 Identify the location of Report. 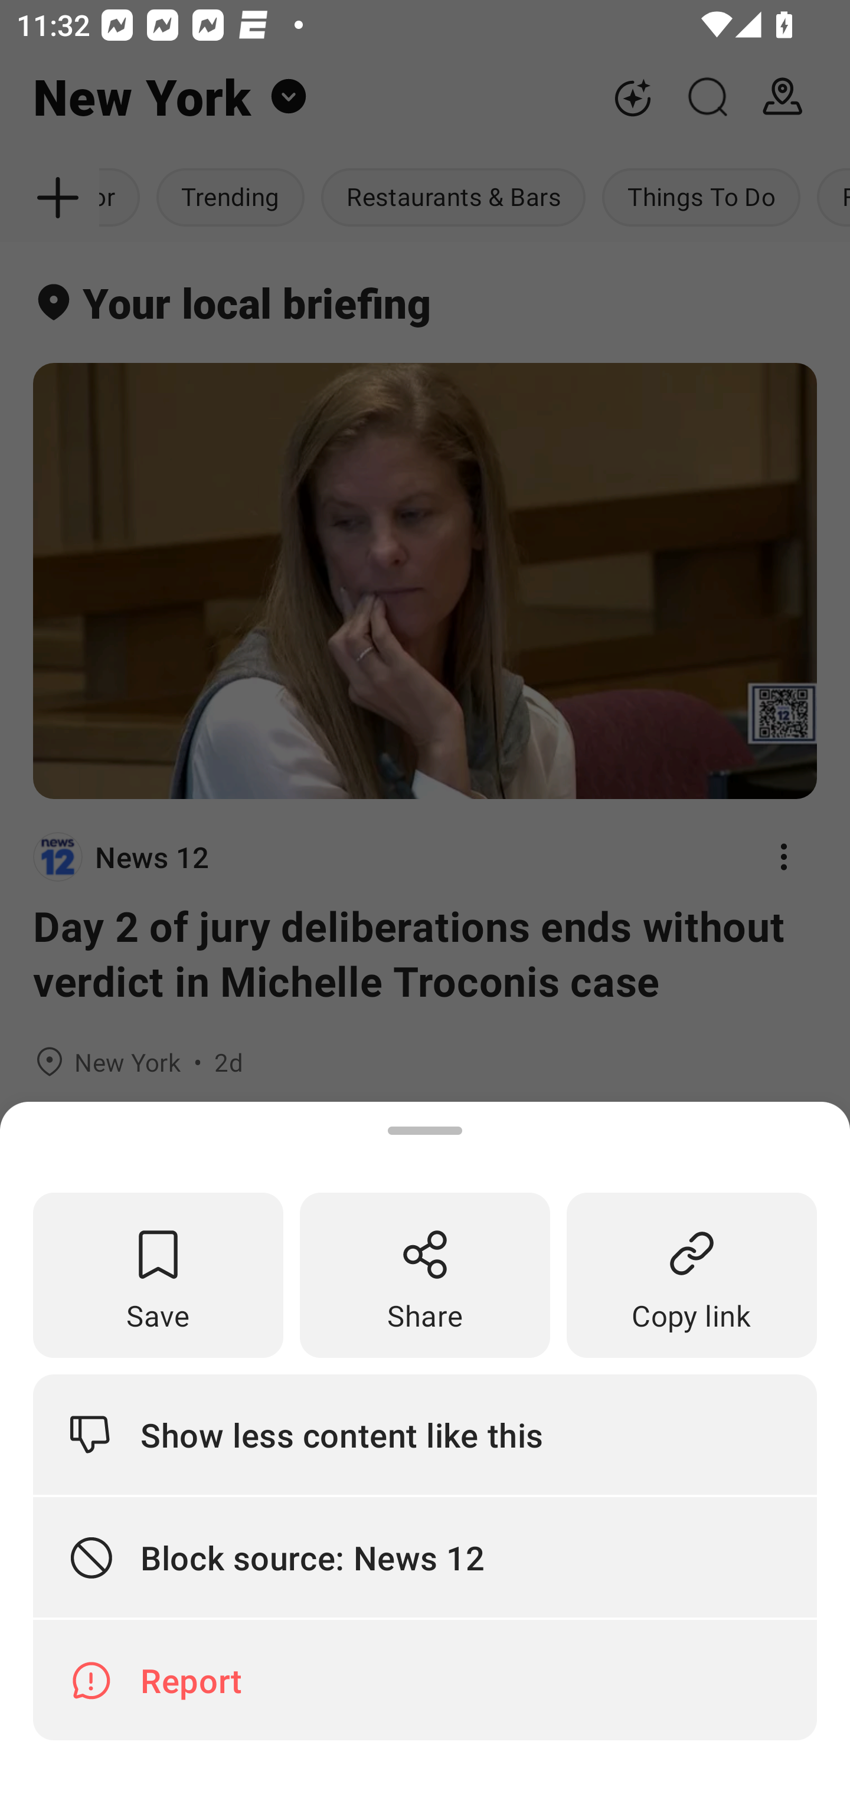
(425, 1680).